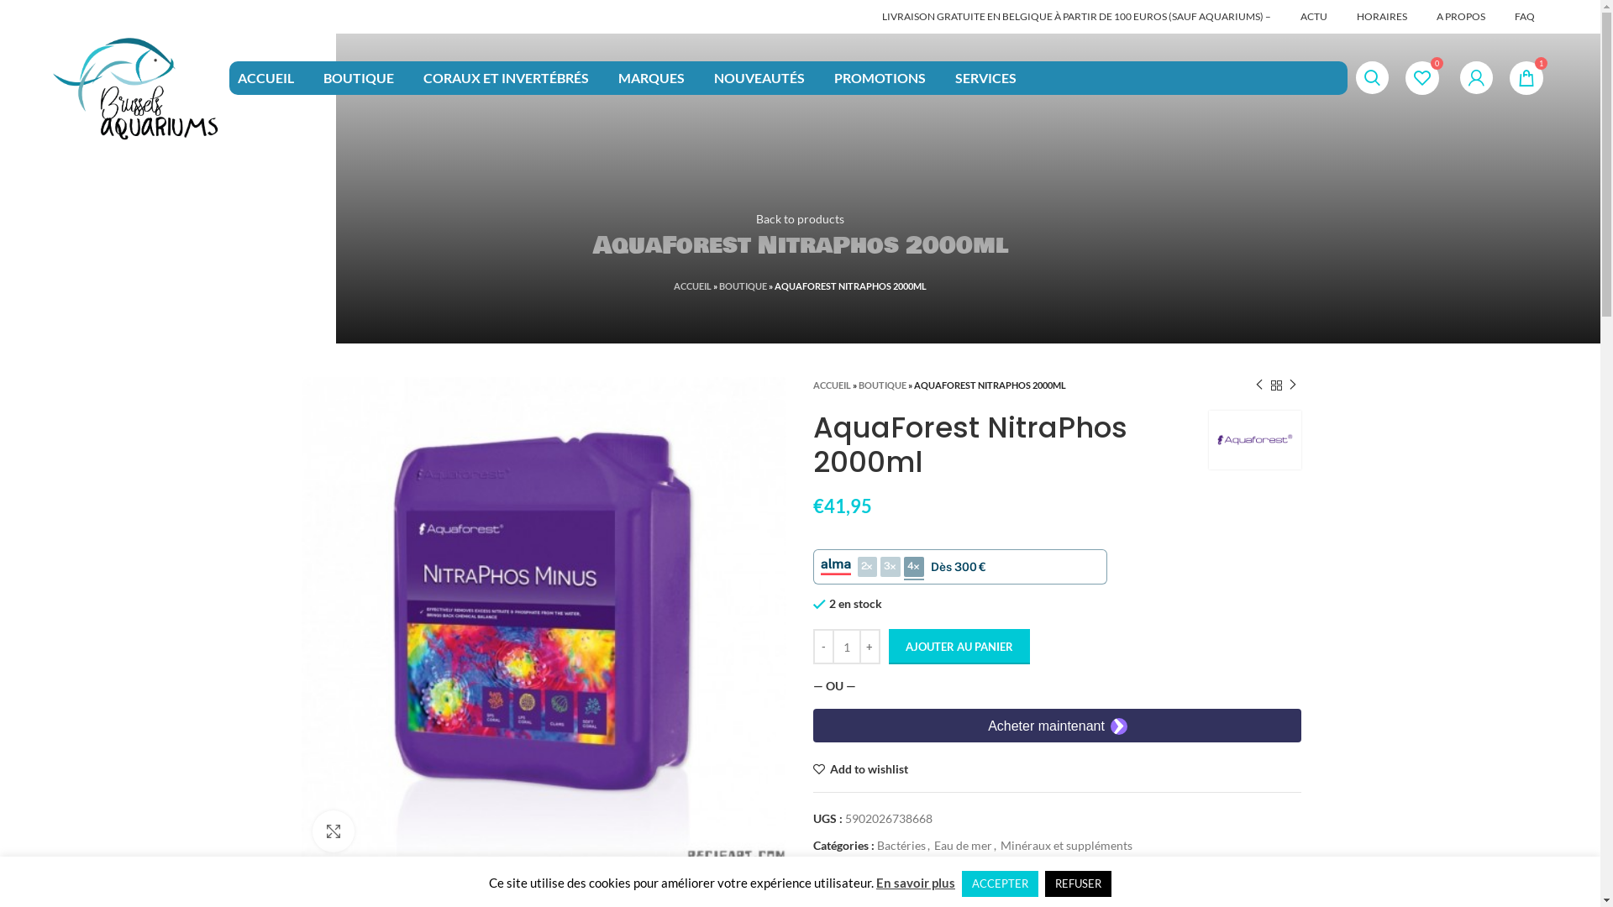 This screenshot has height=907, width=1613. Describe the element at coordinates (1373, 77) in the screenshot. I see `Search` at that location.